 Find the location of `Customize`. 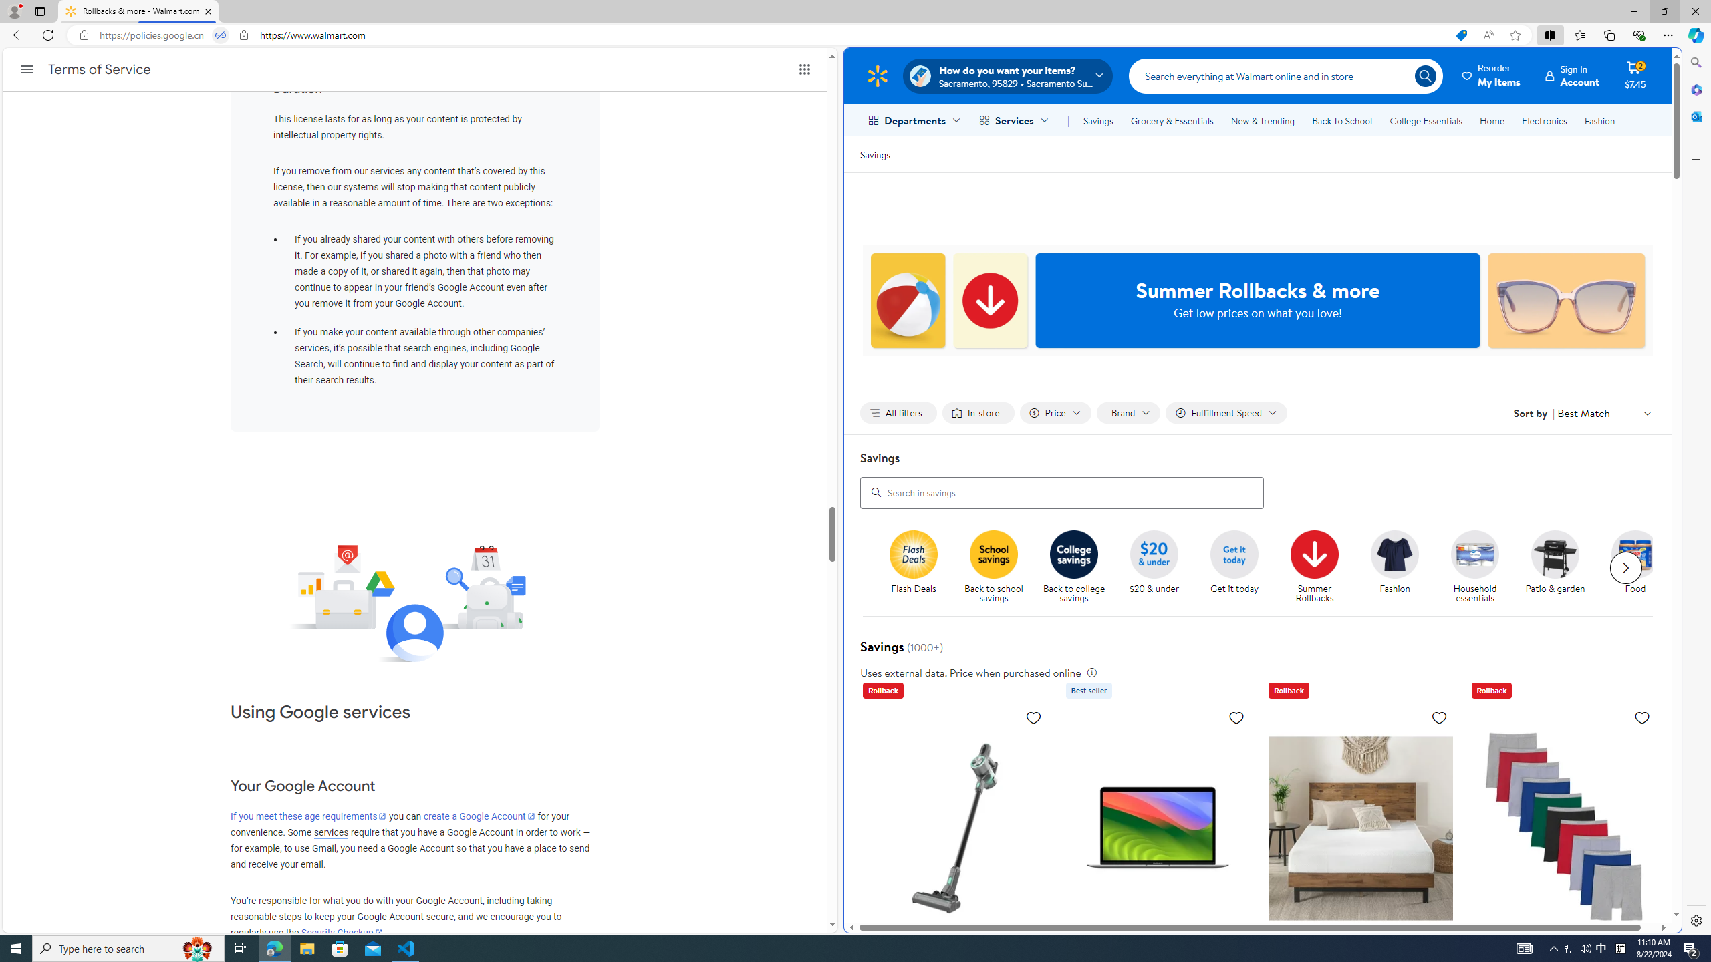

Customize is located at coordinates (1695, 159).